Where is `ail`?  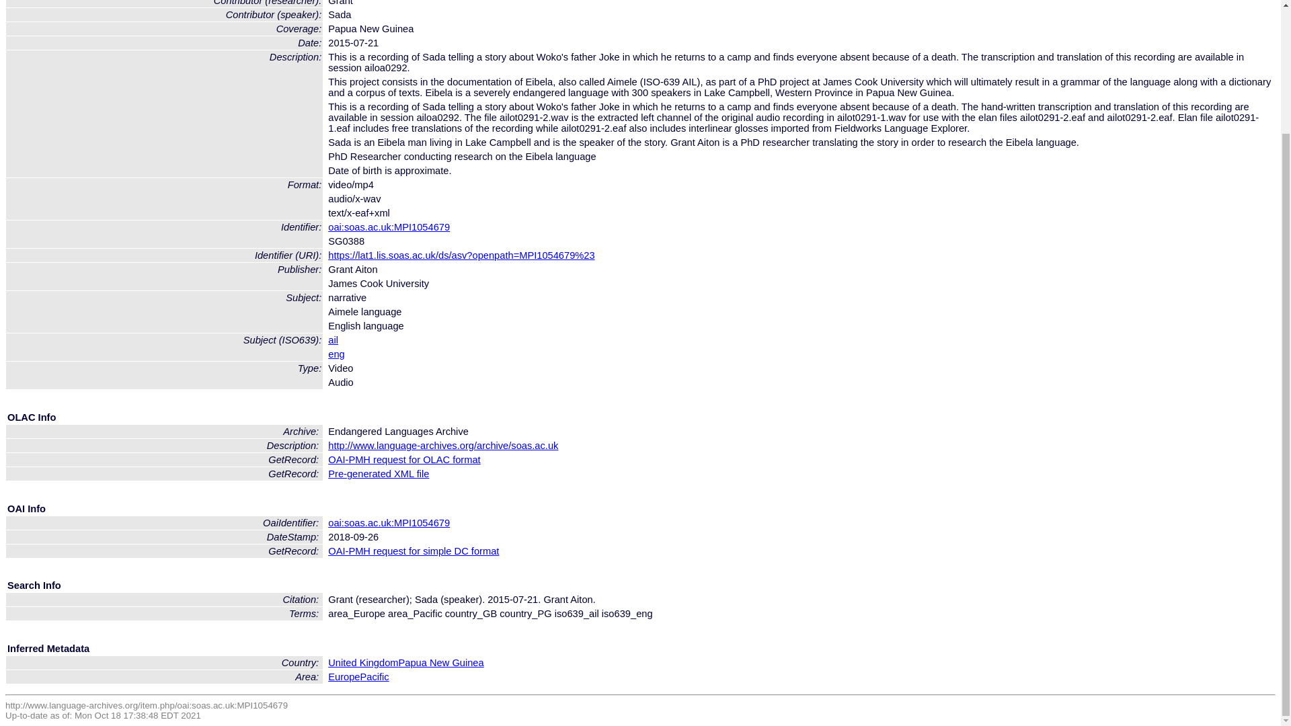 ail is located at coordinates (333, 340).